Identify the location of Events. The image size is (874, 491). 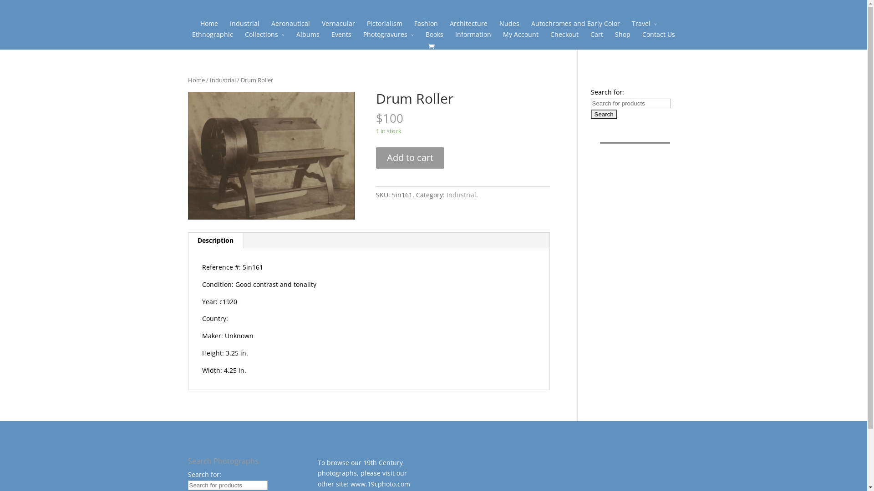
(341, 38).